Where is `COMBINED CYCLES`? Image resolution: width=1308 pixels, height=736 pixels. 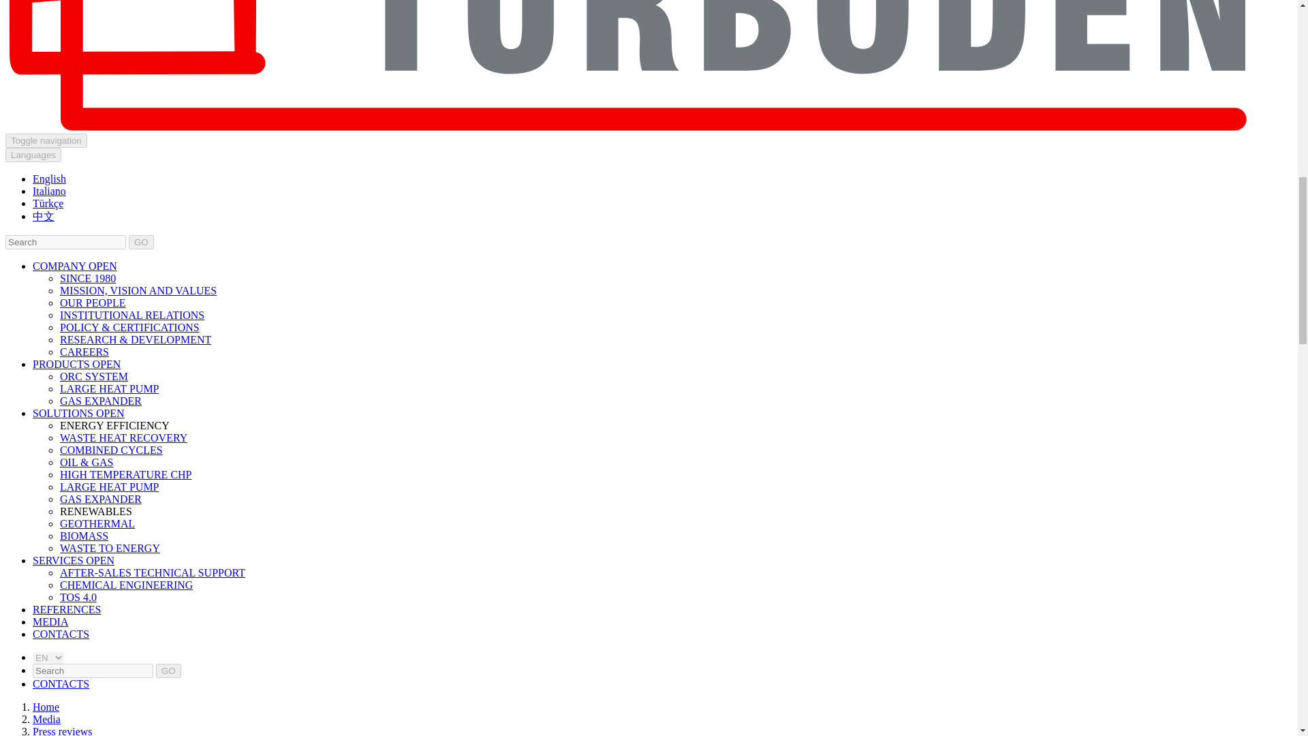
COMBINED CYCLES is located at coordinates (111, 450).